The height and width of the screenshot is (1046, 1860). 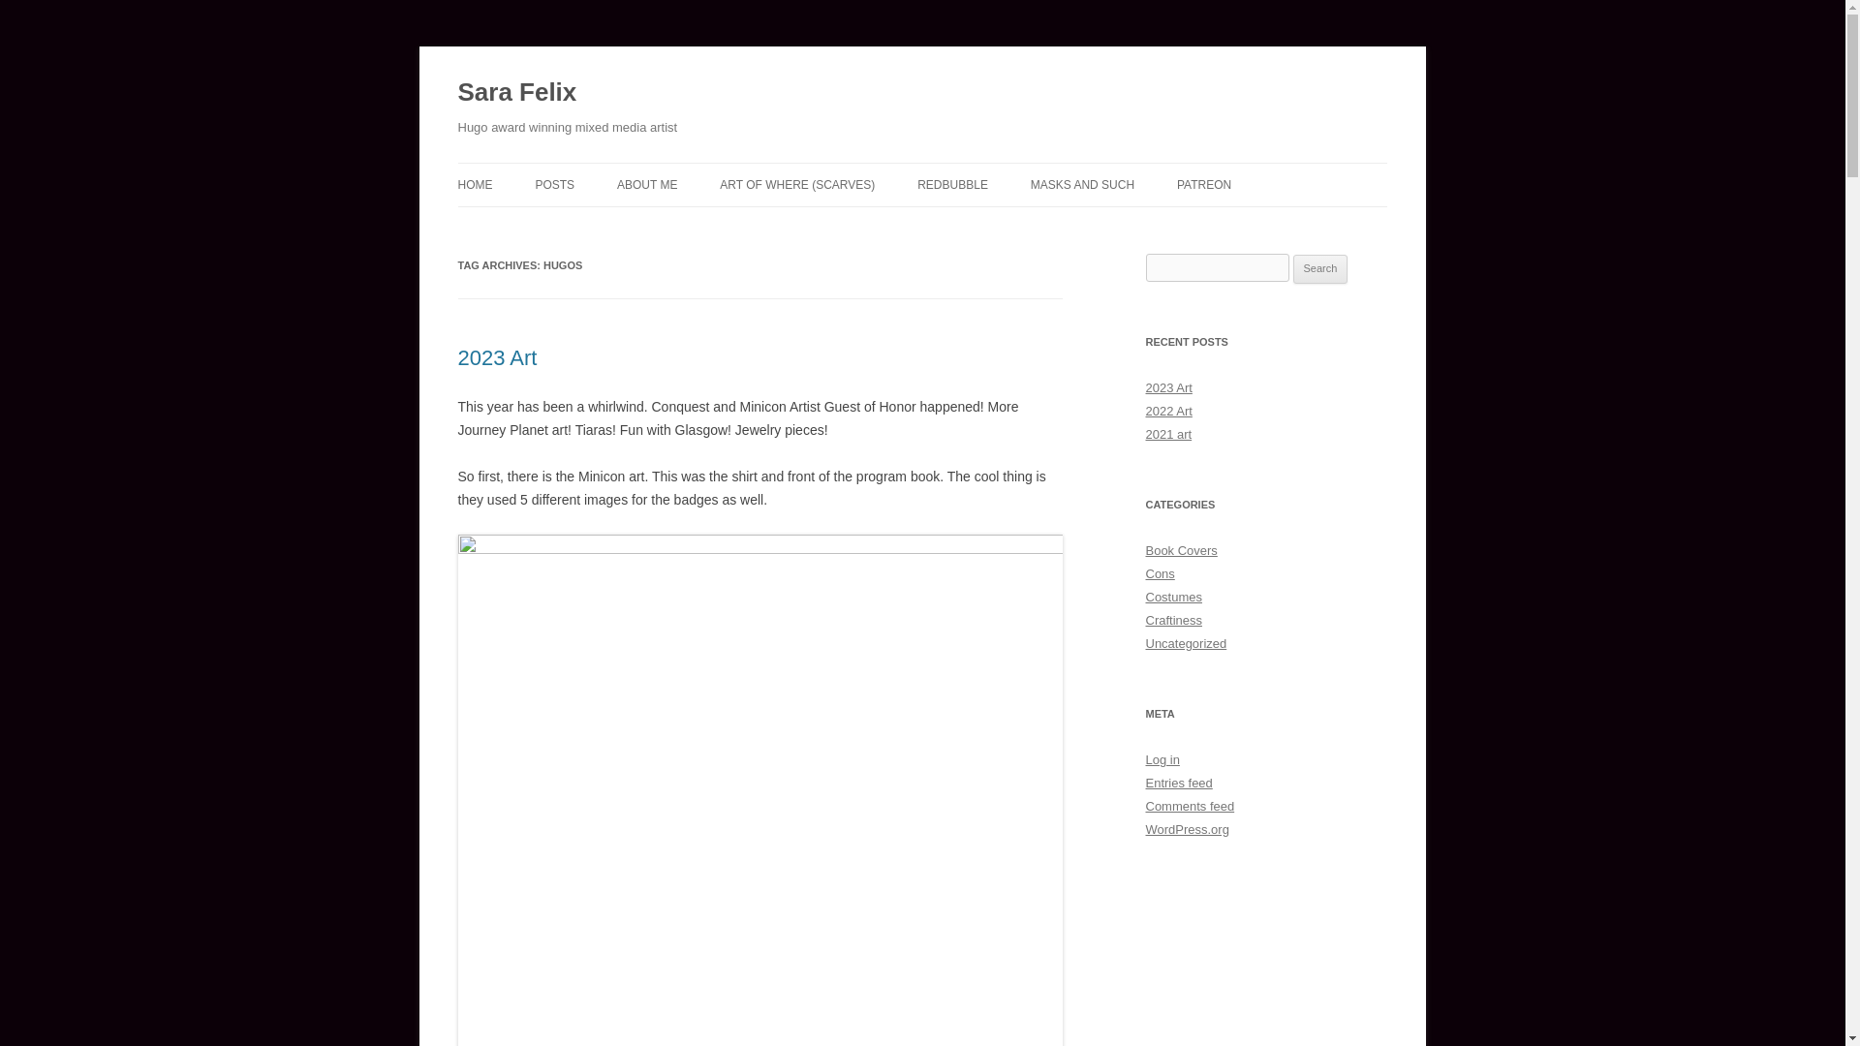 What do you see at coordinates (647, 184) in the screenshot?
I see `ABOUT ME` at bounding box center [647, 184].